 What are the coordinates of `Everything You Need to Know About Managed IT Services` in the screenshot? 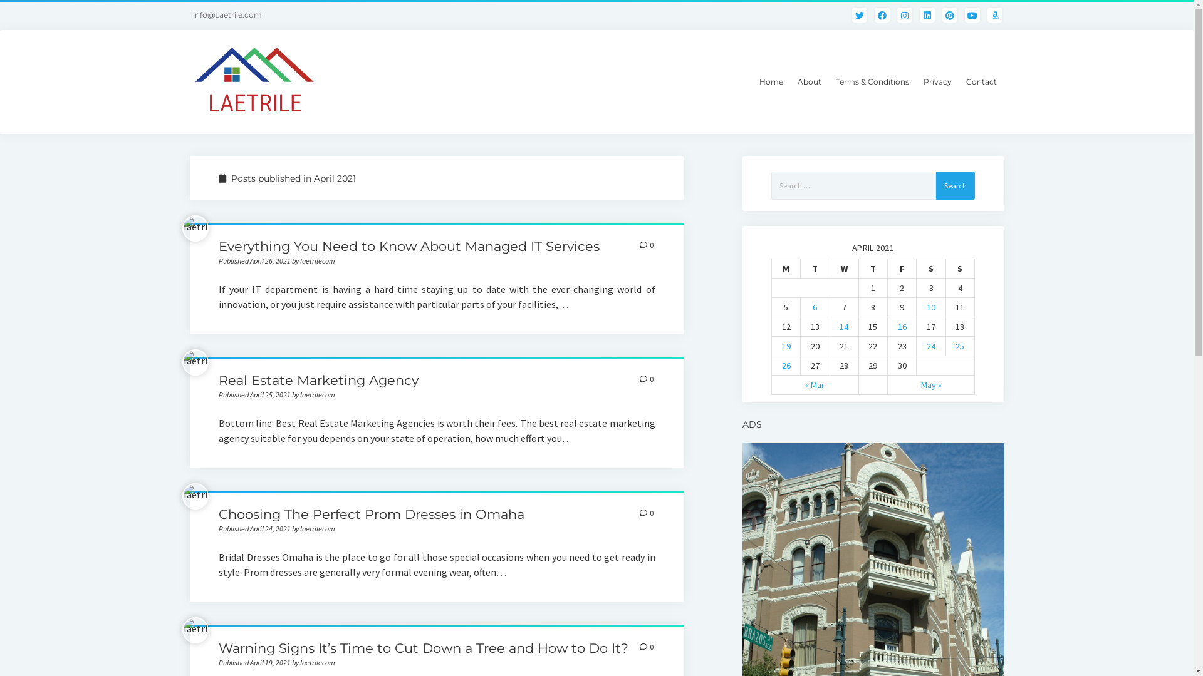 It's located at (409, 247).